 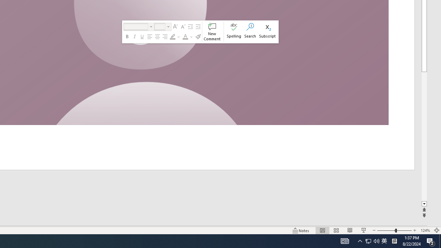 What do you see at coordinates (175, 37) in the screenshot?
I see `Text Highlight Color` at bounding box center [175, 37].